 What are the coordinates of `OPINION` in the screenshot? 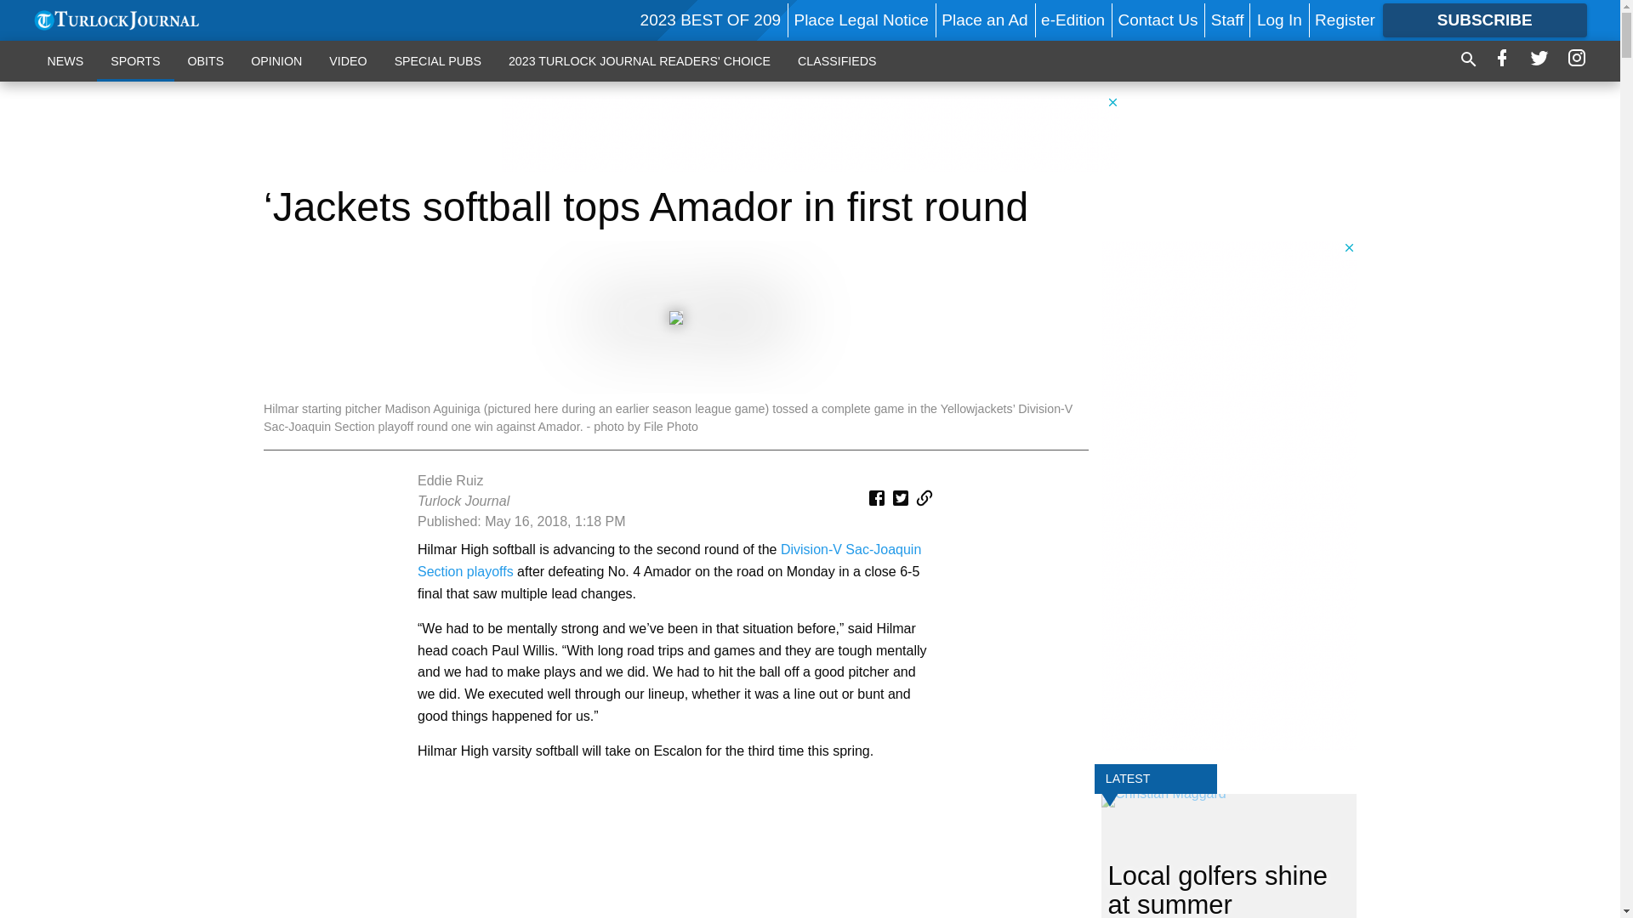 It's located at (276, 60).